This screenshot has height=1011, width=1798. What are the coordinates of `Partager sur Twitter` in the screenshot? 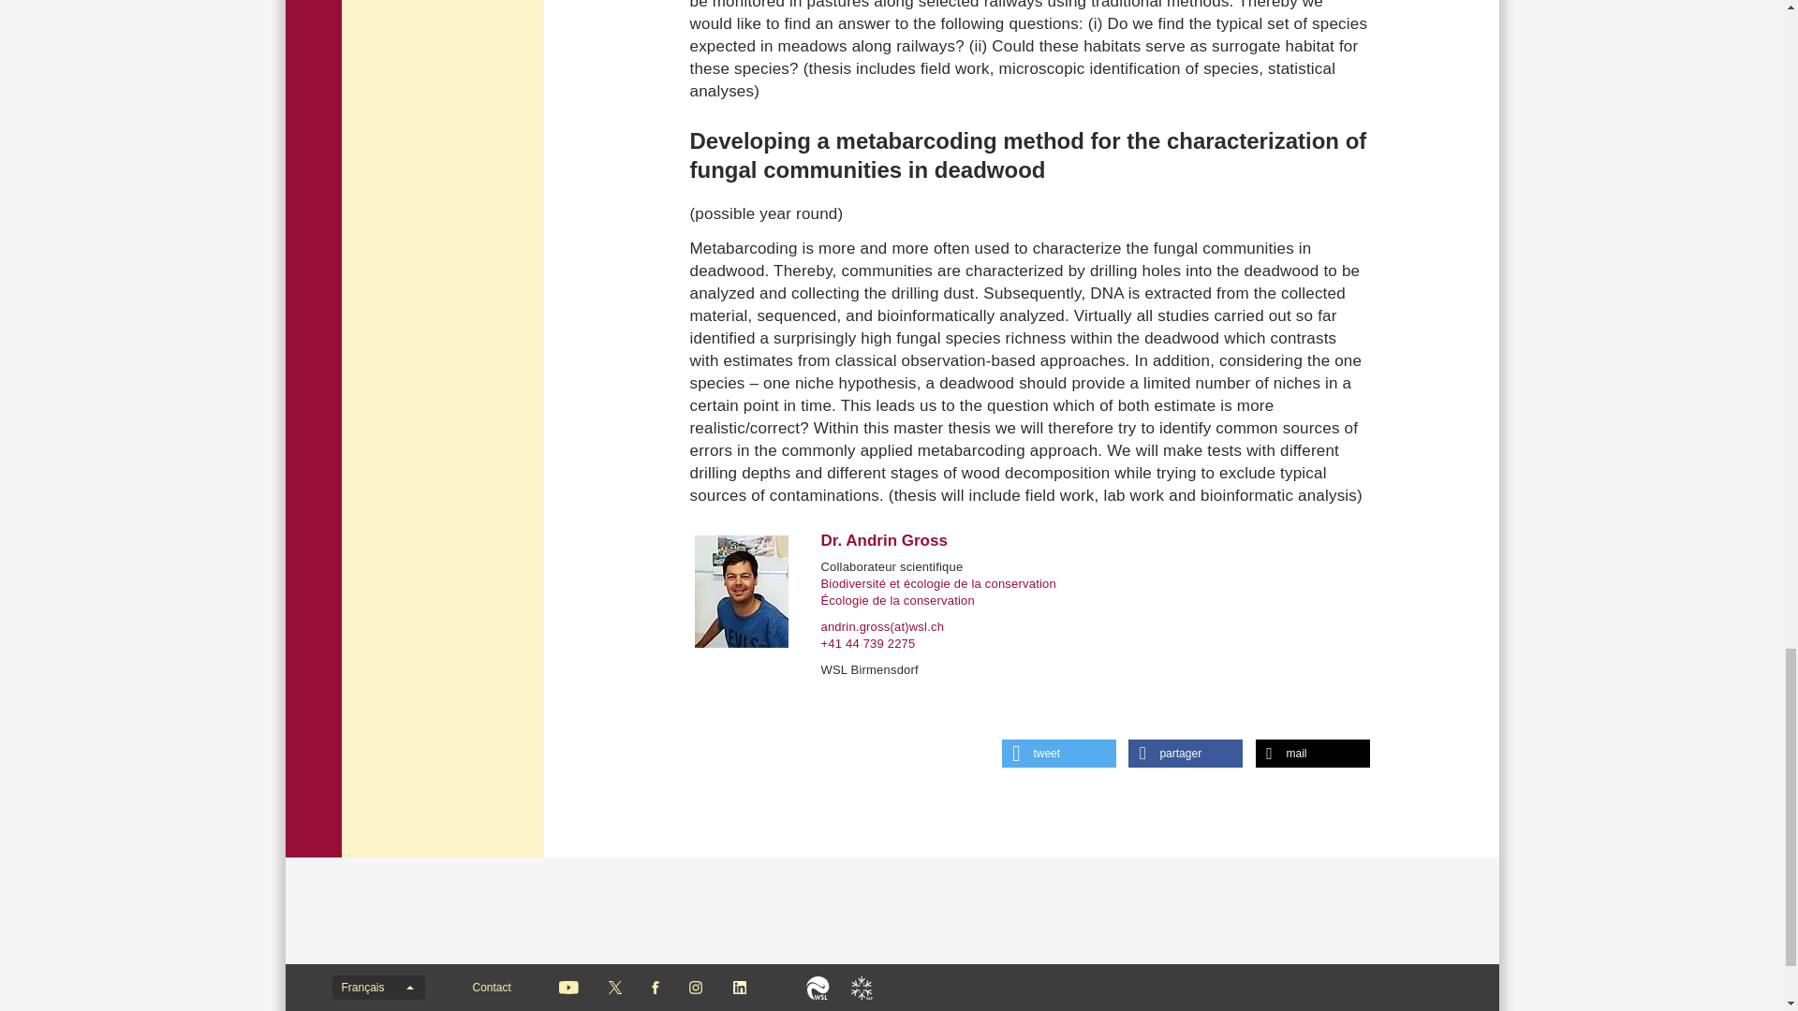 It's located at (1058, 753).